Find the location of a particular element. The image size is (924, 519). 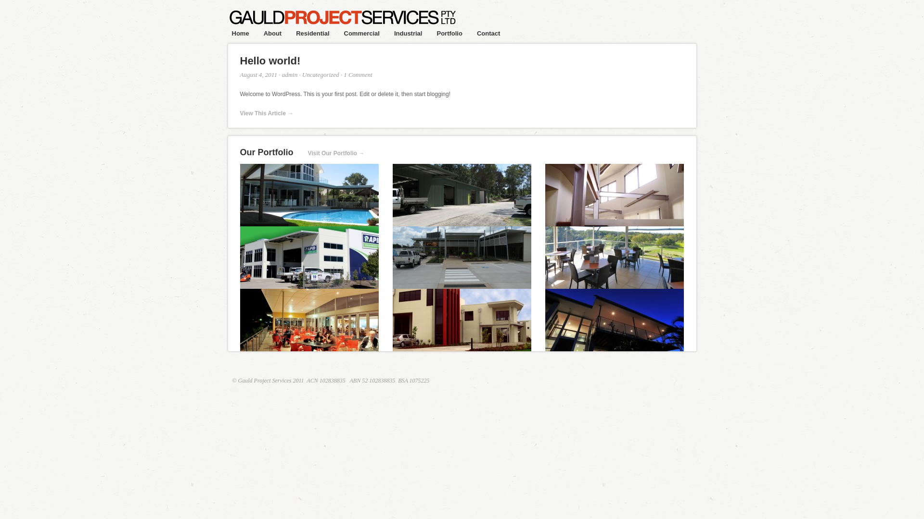

RapidHire_01 is located at coordinates (309, 258).